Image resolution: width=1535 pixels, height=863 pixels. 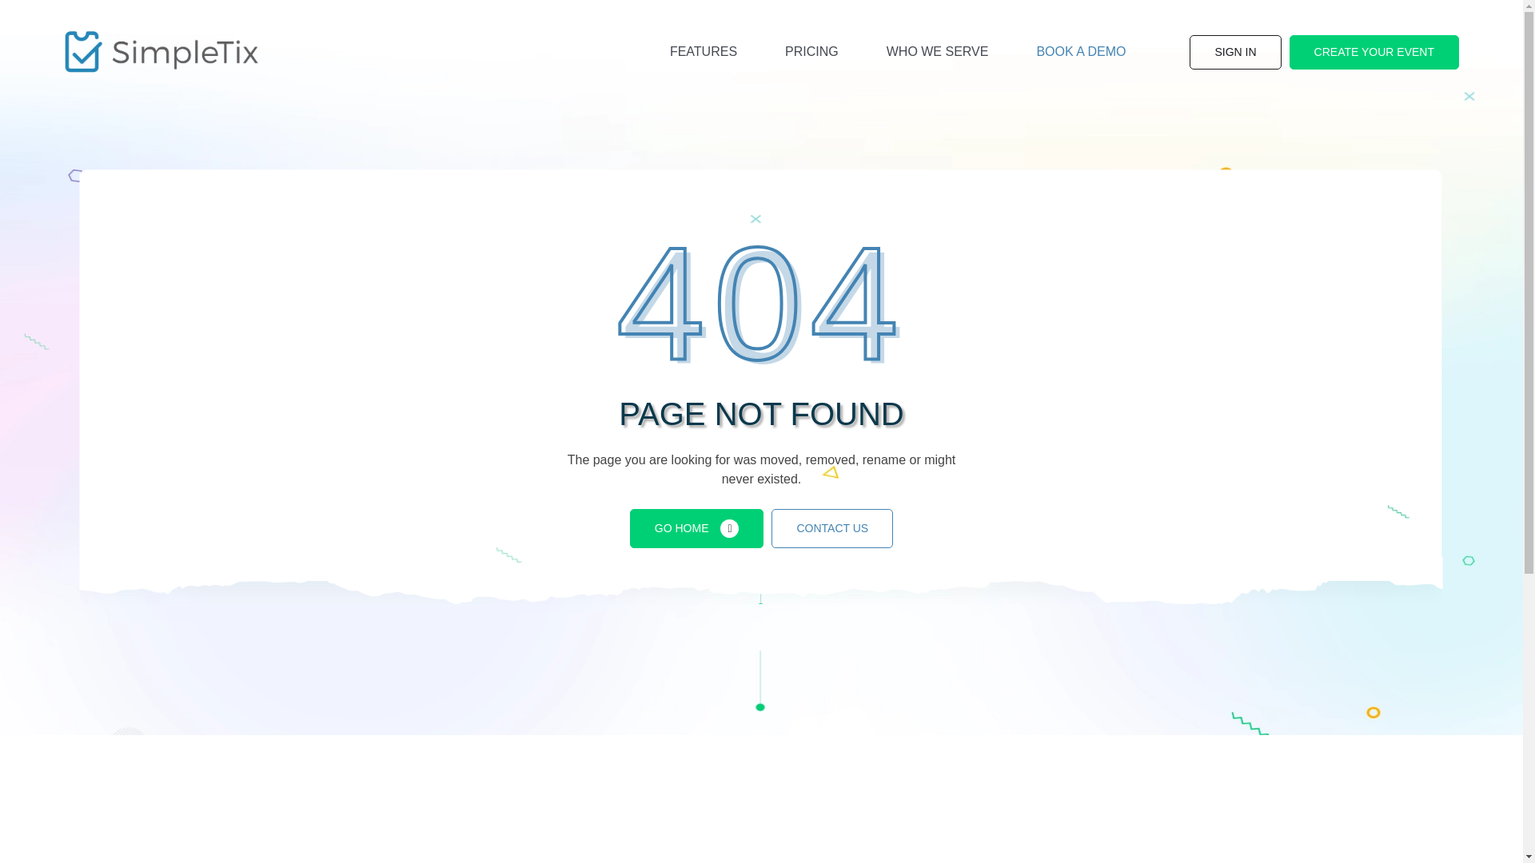 I want to click on GO HOME, so click(x=697, y=528).